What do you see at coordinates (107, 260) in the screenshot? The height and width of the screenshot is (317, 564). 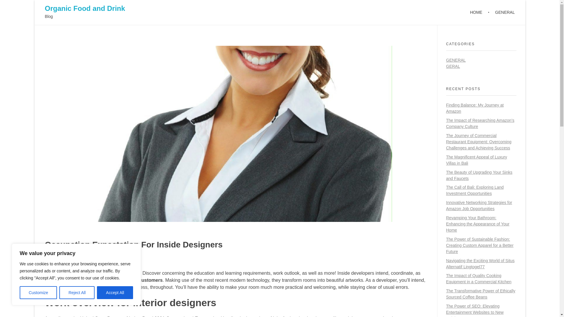 I see `View all posts in General` at bounding box center [107, 260].